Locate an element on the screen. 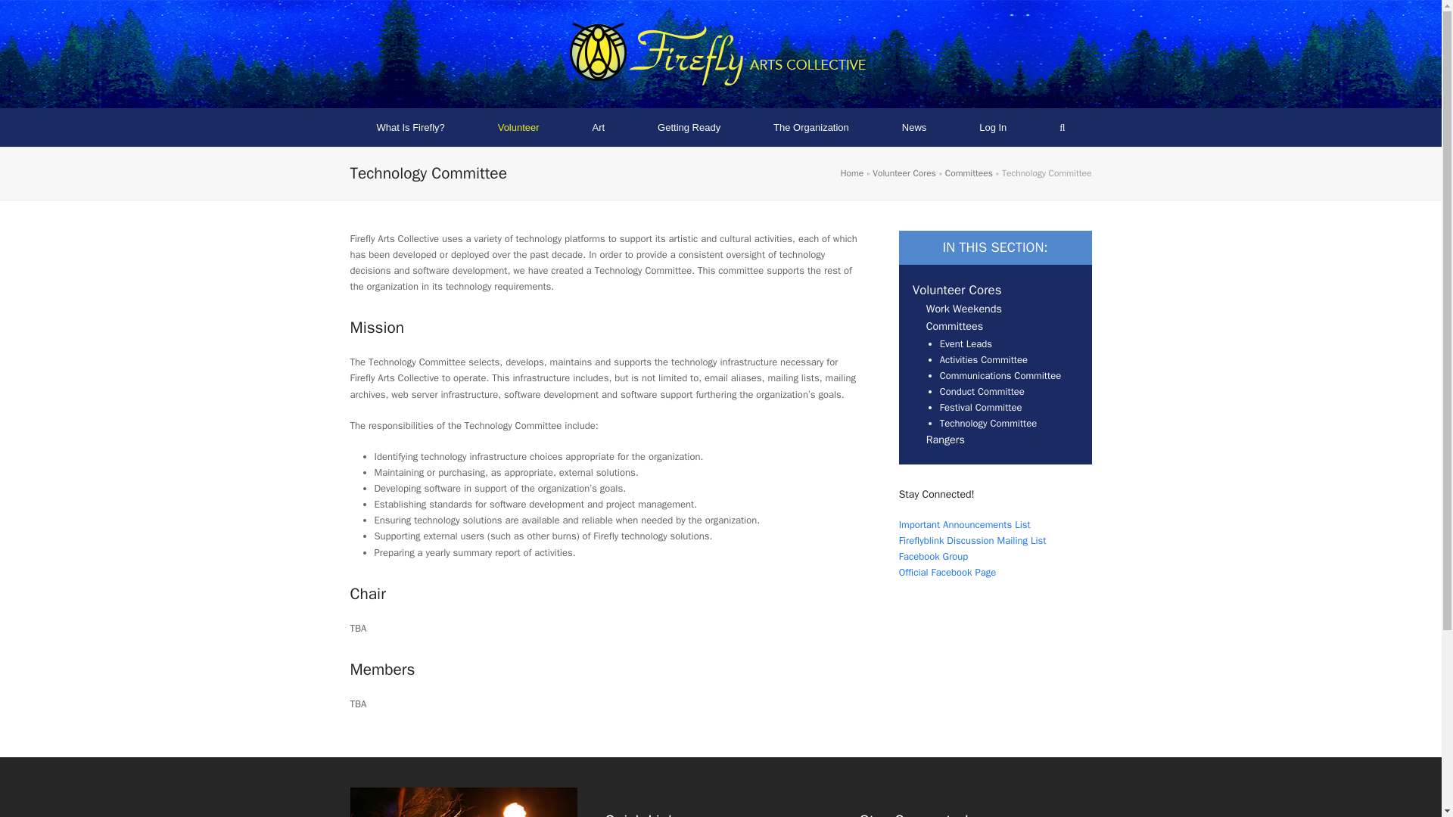 This screenshot has width=1453, height=817. What Is Firefly? is located at coordinates (410, 127).